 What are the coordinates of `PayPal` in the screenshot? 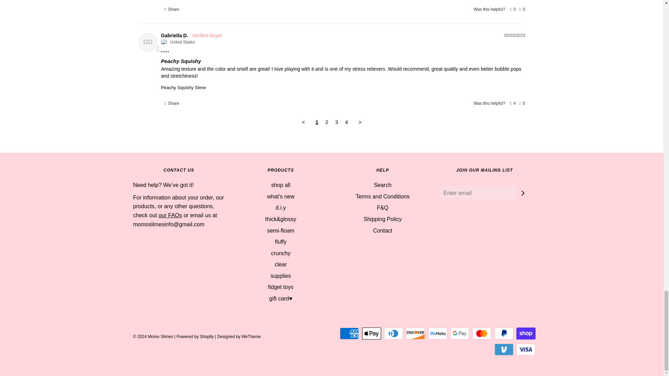 It's located at (504, 334).